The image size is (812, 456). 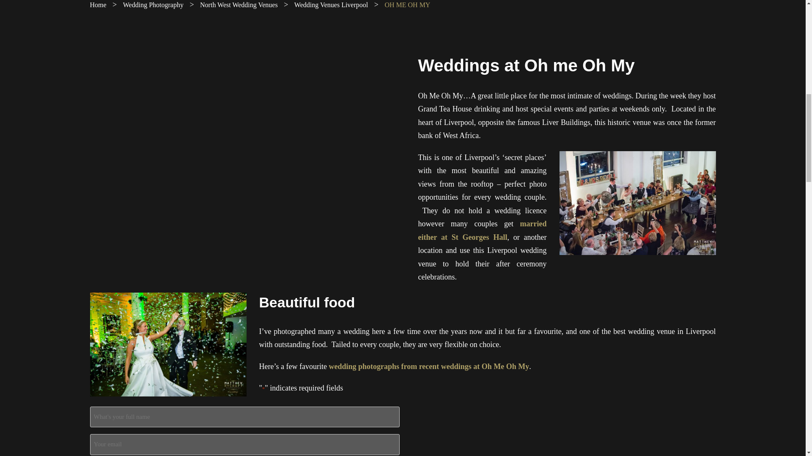 What do you see at coordinates (98, 5) in the screenshot?
I see `Go to Matthew Rycraft Photography.` at bounding box center [98, 5].